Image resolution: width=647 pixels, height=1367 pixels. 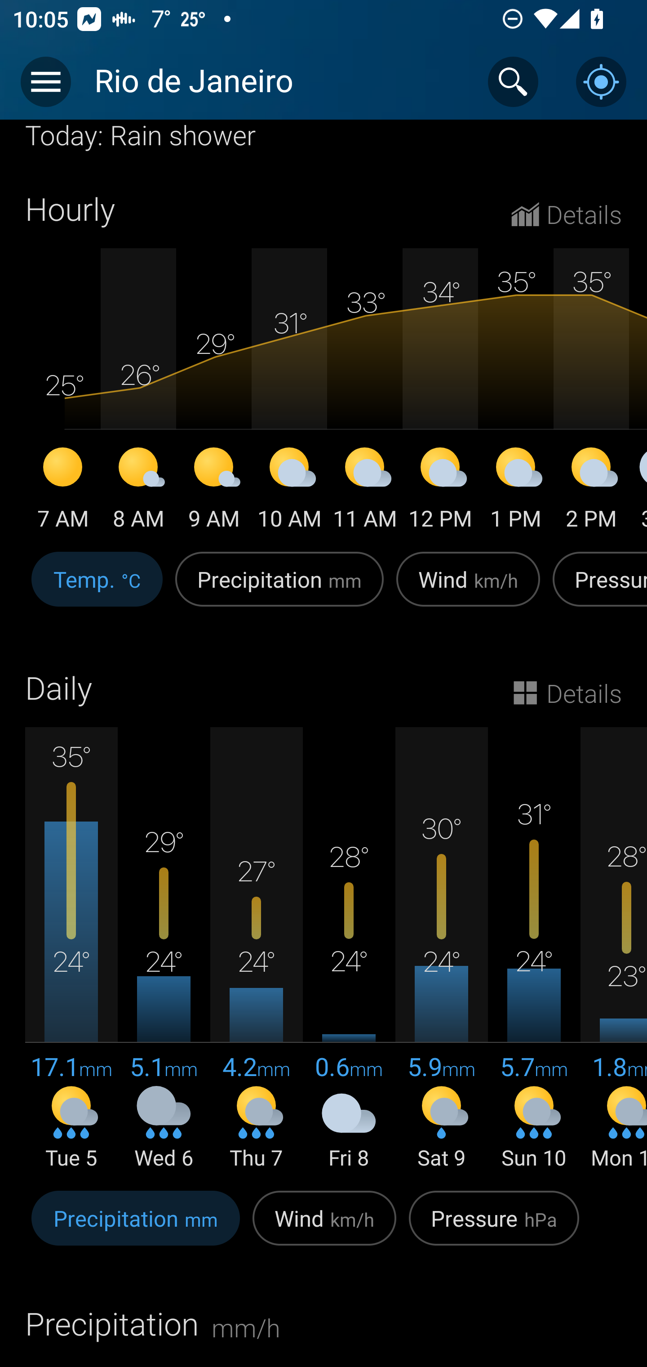 I want to click on 31° 24° 5.7 mm Sun 10, so click(x=534, y=949).